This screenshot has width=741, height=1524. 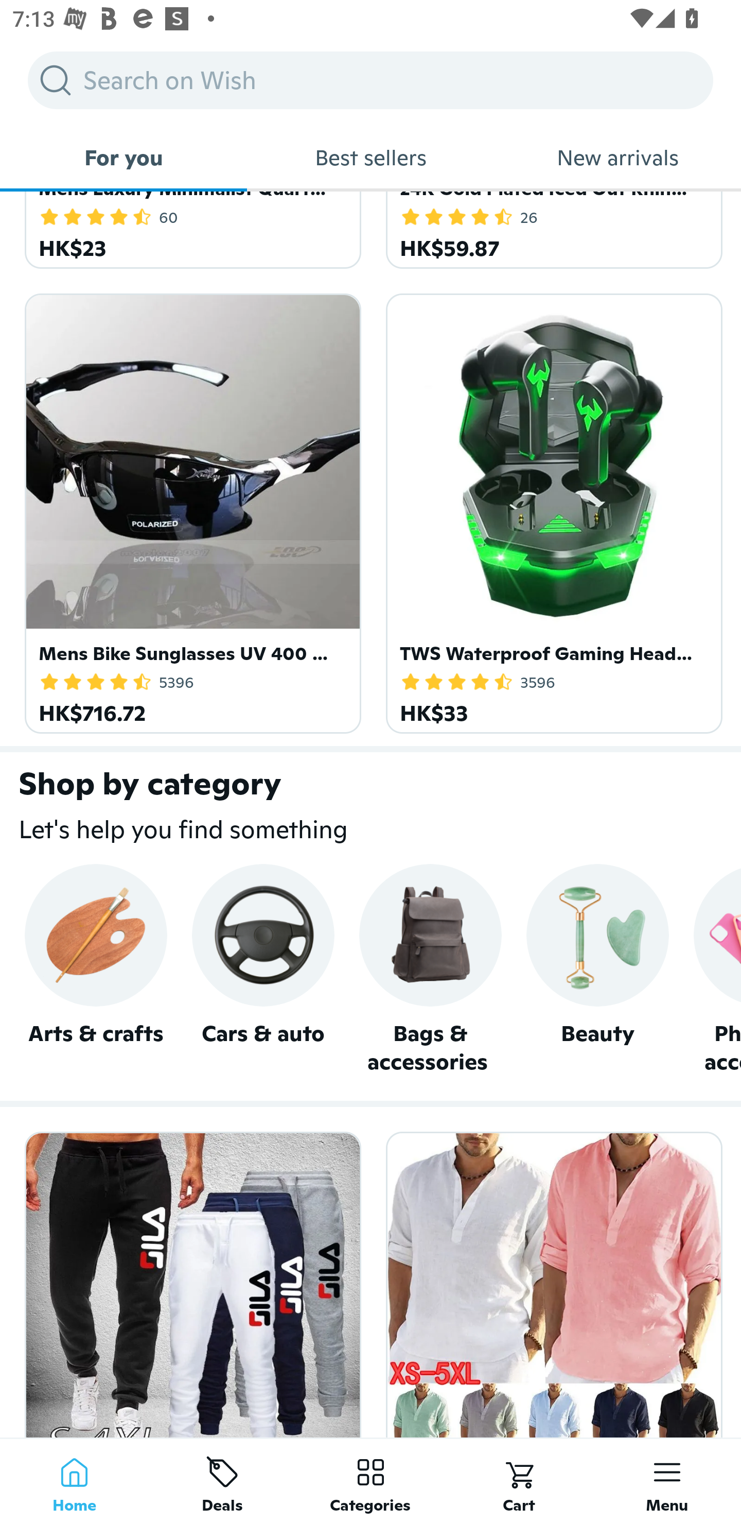 What do you see at coordinates (617, 158) in the screenshot?
I see `New arrivals` at bounding box center [617, 158].